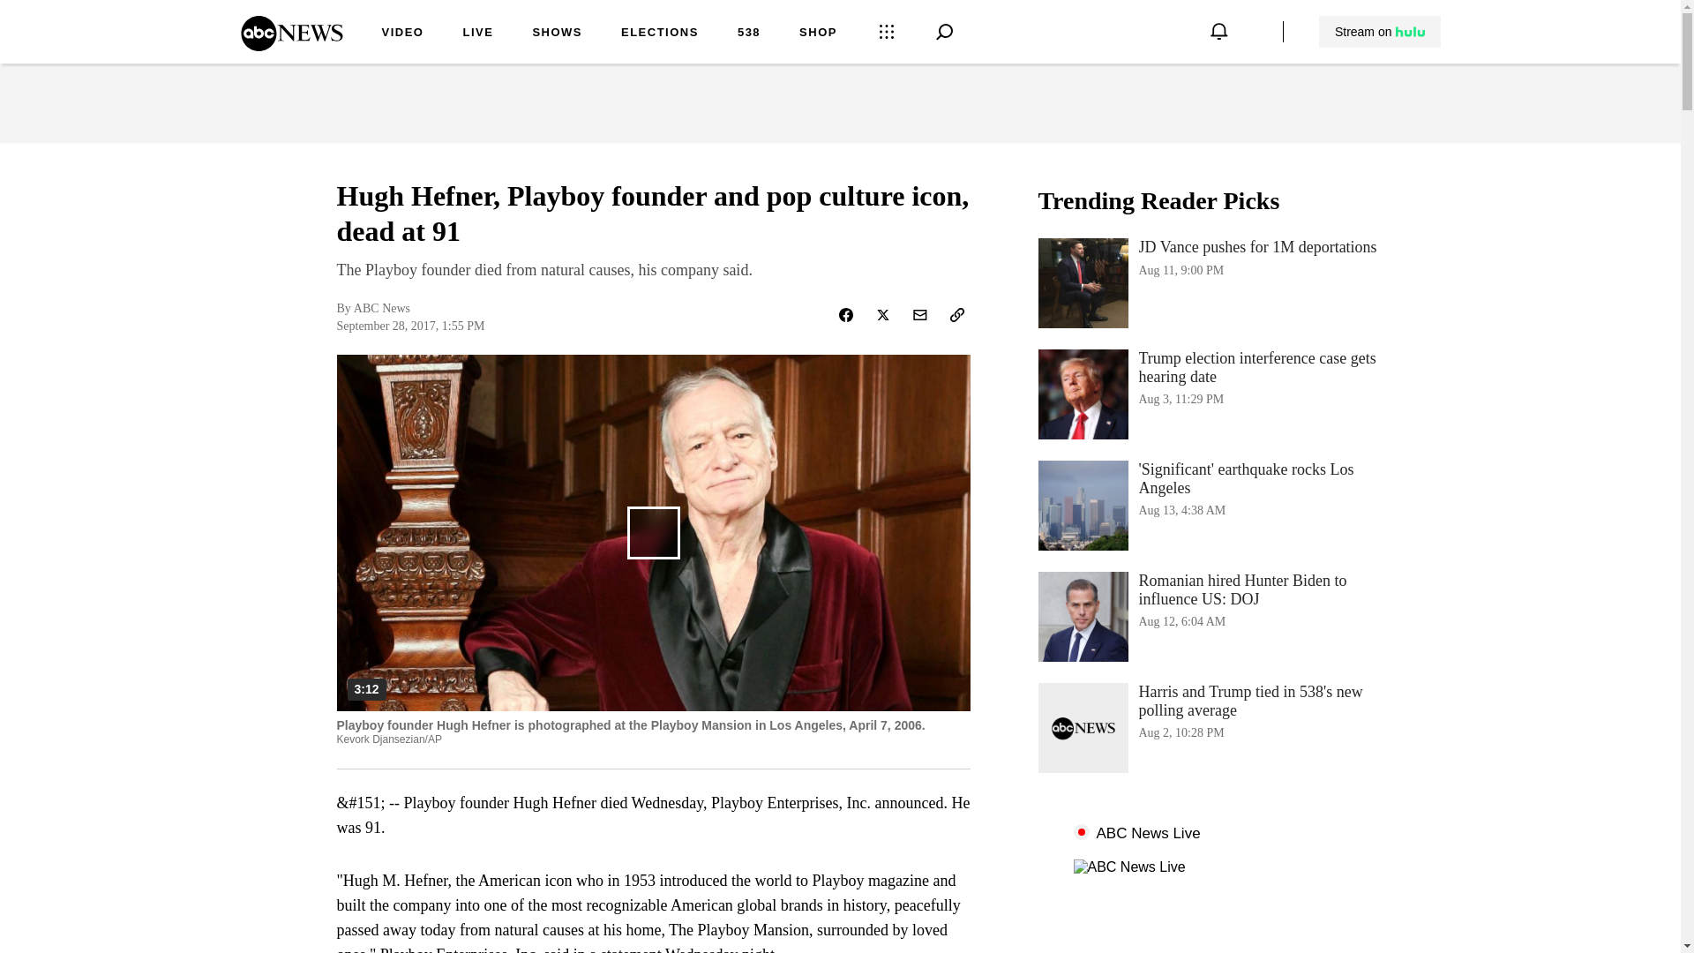 The height and width of the screenshot is (953, 1694). I want to click on SHOP, so click(291, 45).